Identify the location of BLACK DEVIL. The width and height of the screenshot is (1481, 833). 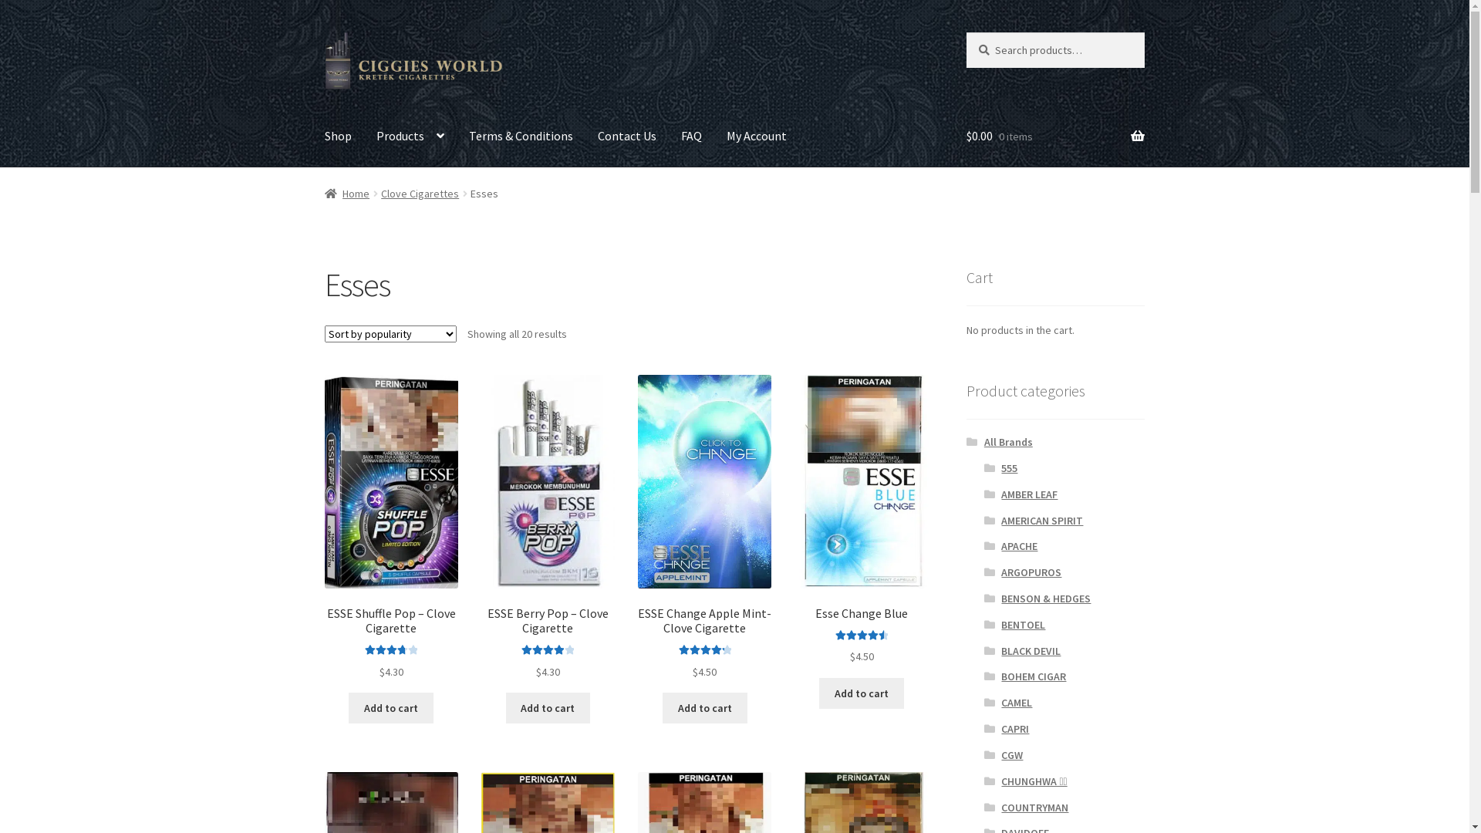
(1031, 651).